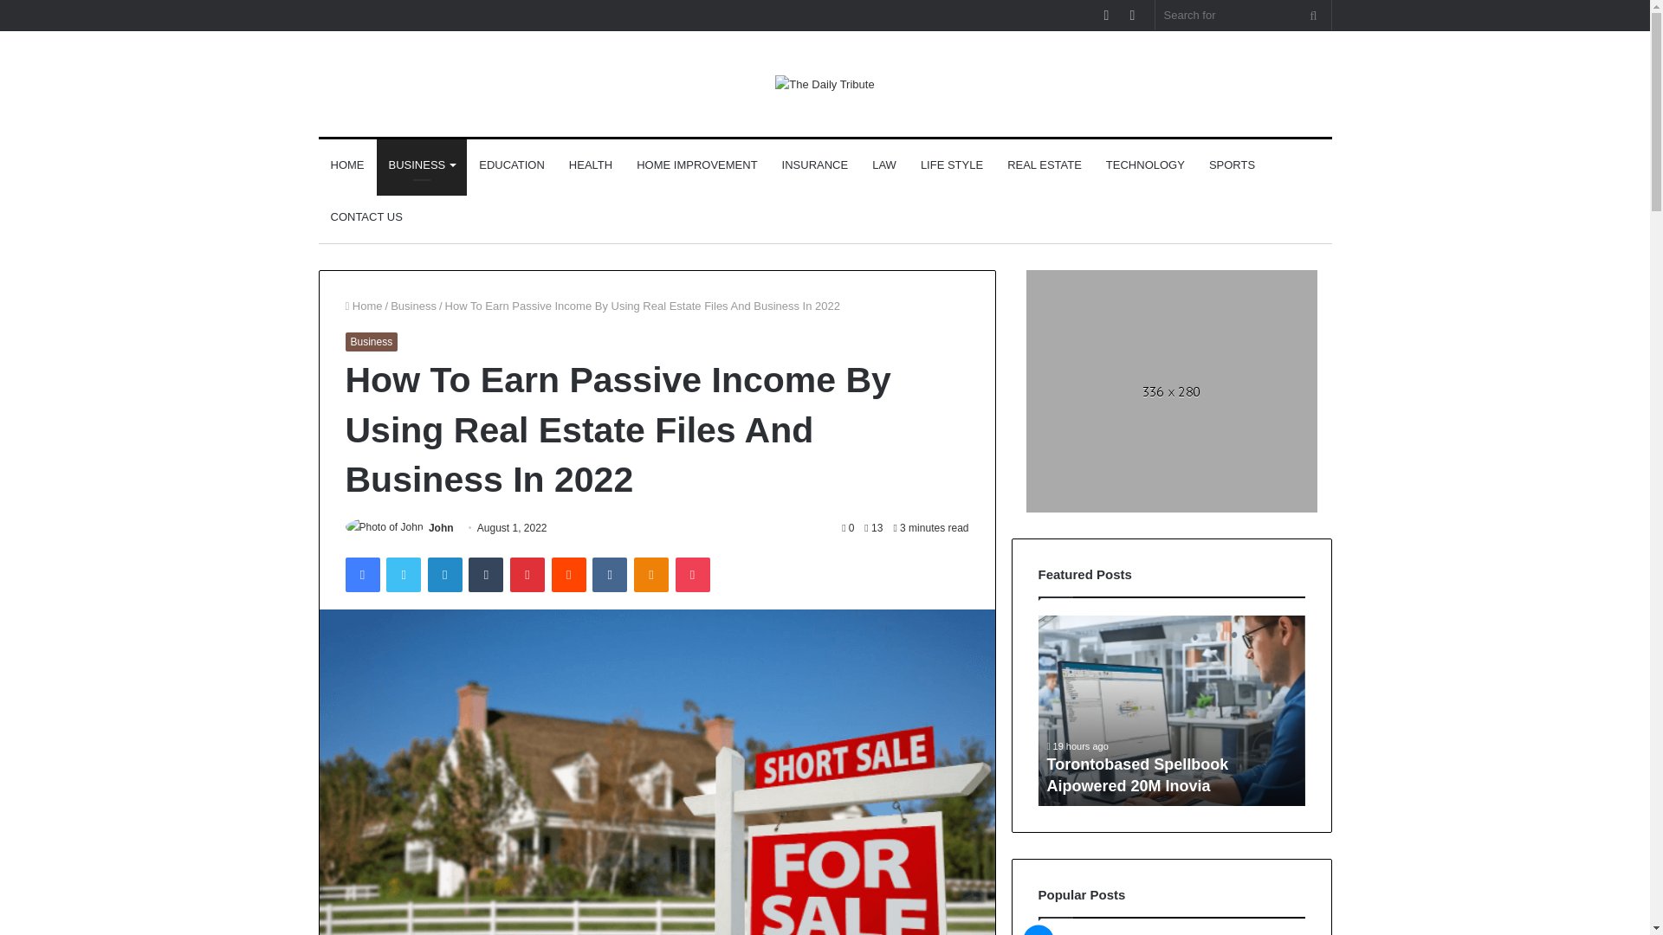 The image size is (1663, 935). Describe the element at coordinates (825, 84) in the screenshot. I see `The Daily Tribute` at that location.